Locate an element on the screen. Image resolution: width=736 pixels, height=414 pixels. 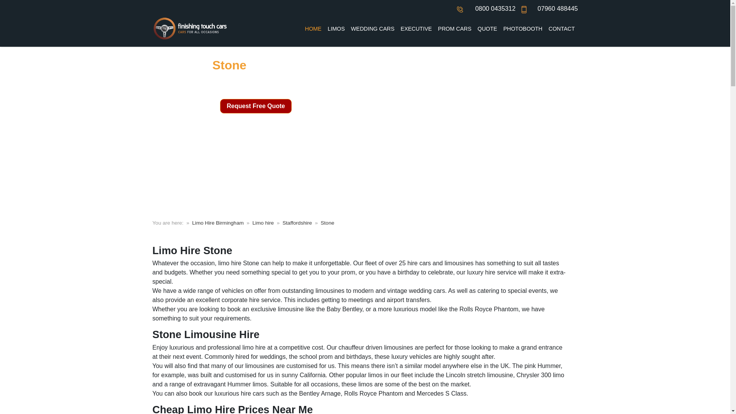
07960 488445 is located at coordinates (557, 8).